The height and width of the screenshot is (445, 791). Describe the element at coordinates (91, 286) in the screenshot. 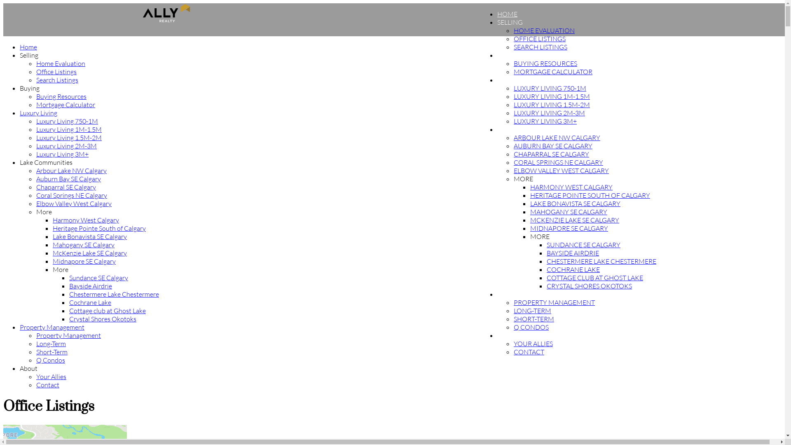

I see `Bayside Airdrie` at that location.